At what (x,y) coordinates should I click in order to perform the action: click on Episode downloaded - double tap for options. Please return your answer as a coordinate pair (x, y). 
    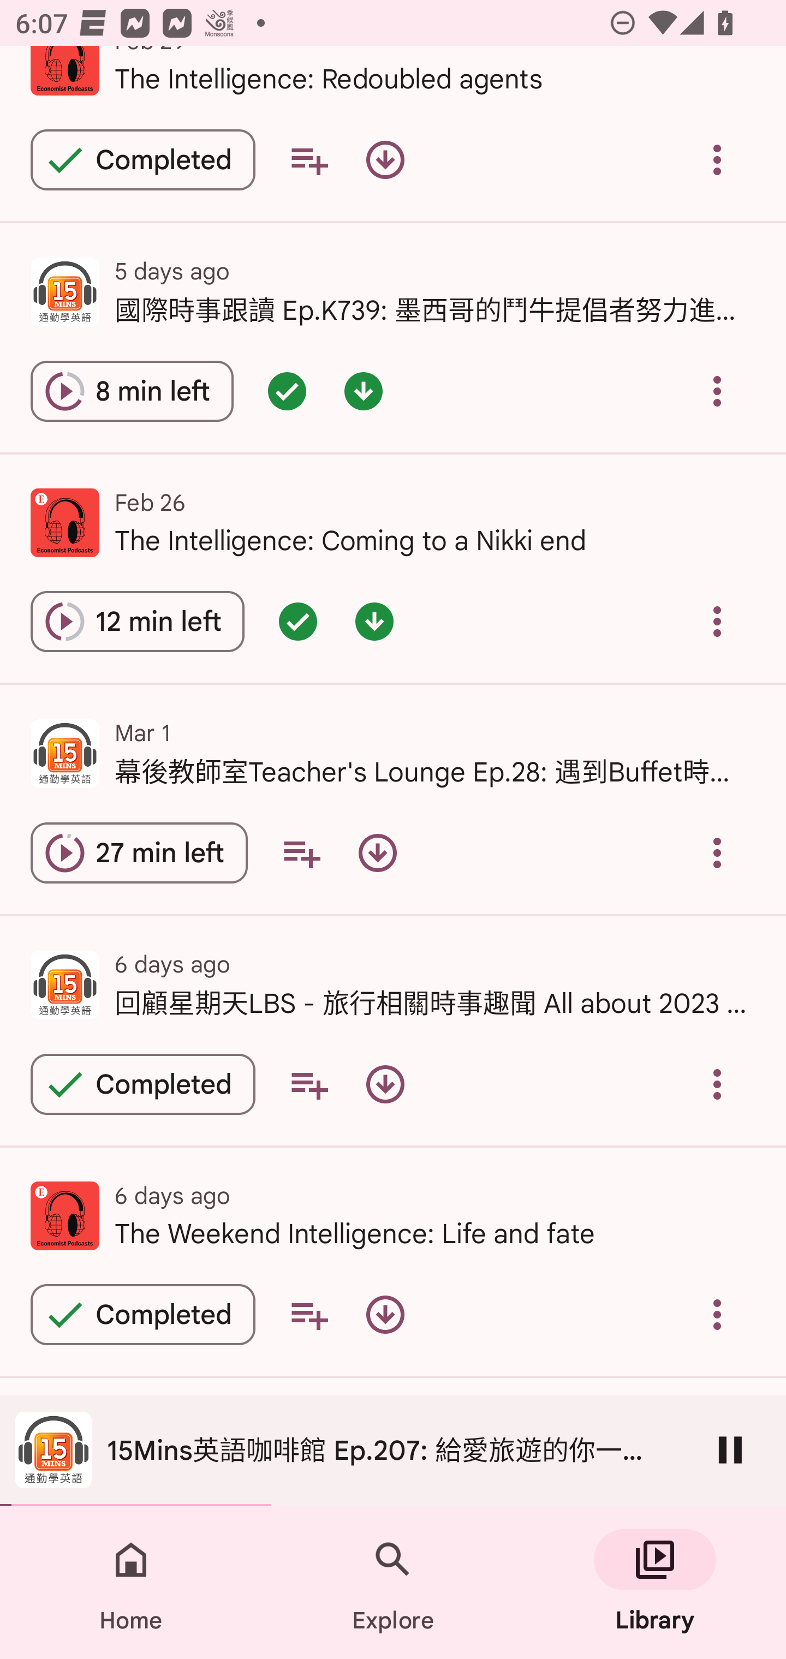
    Looking at the image, I should click on (374, 621).